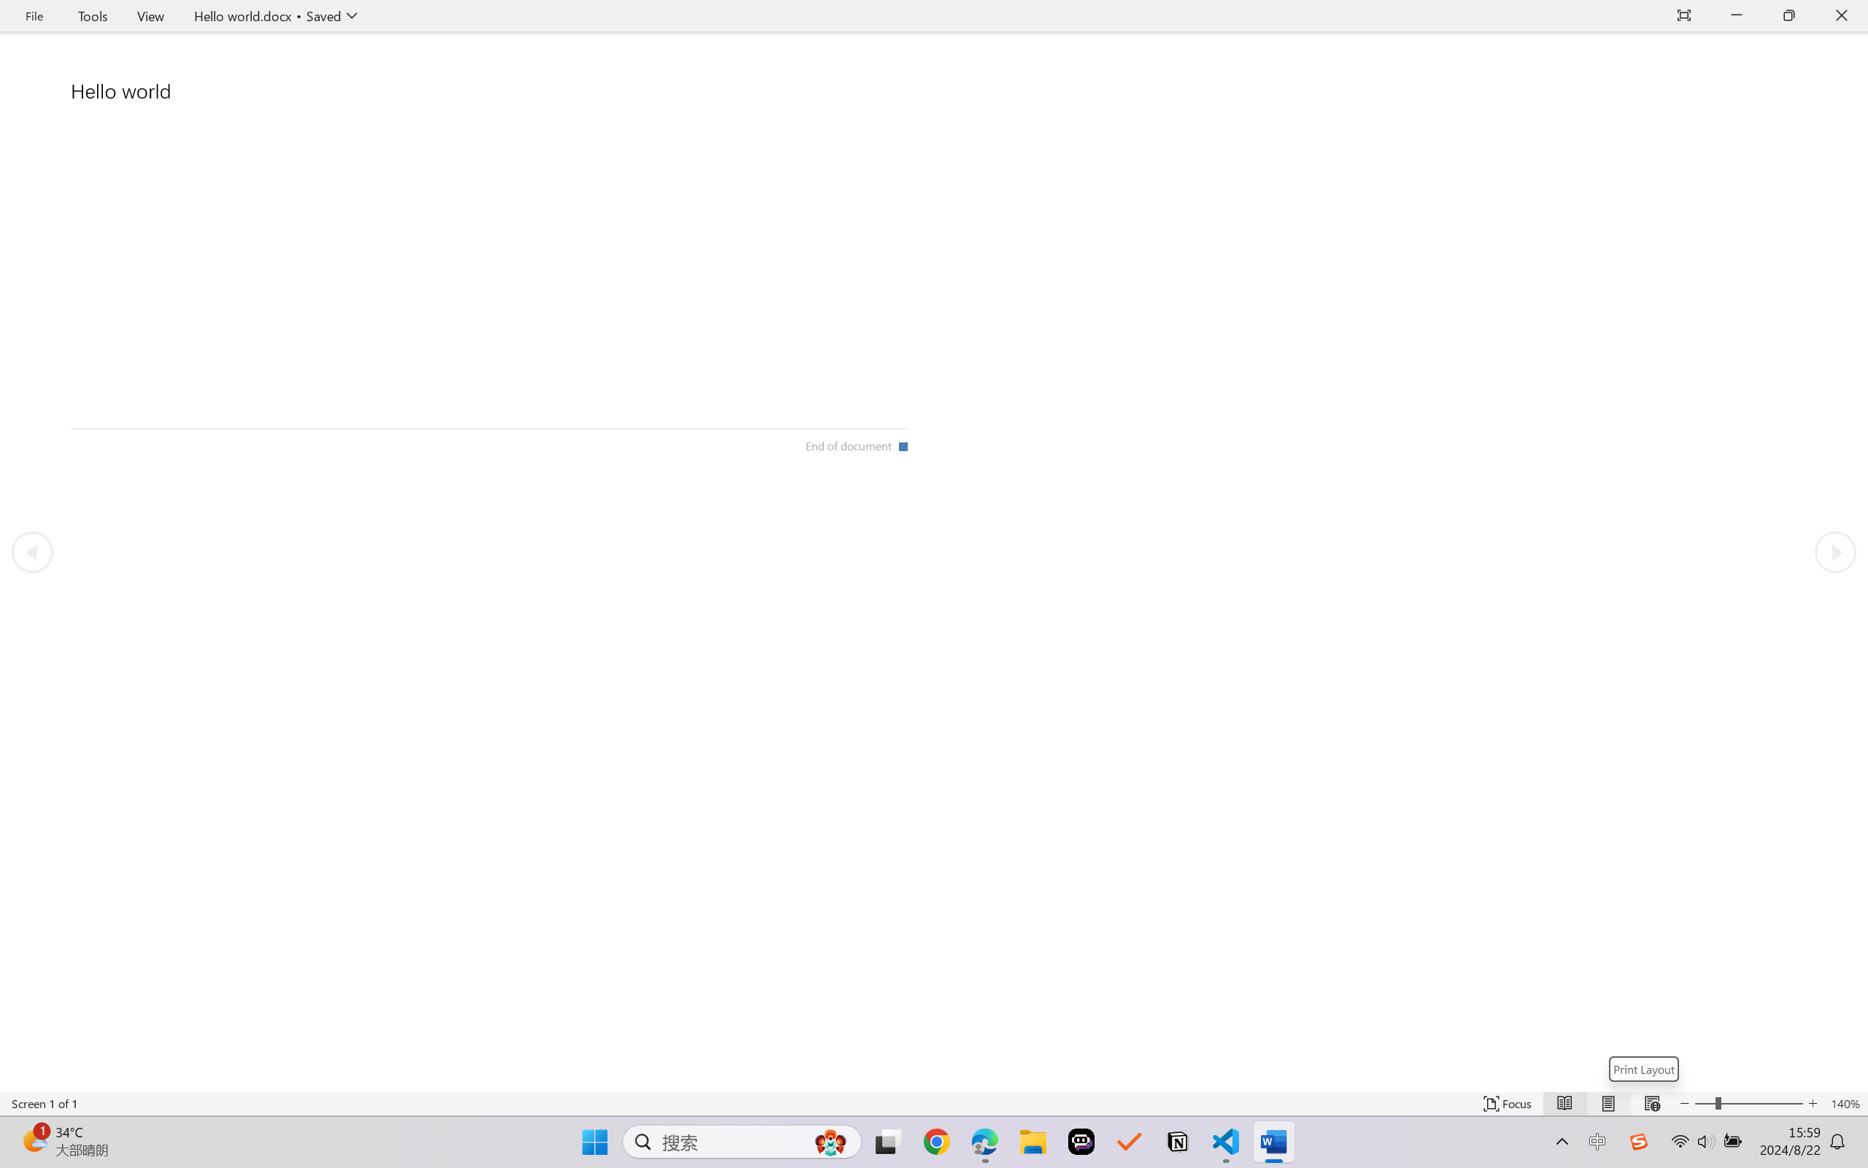 The width and height of the screenshot is (1868, 1168). Describe the element at coordinates (1705, 1104) in the screenshot. I see `Zoom Out` at that location.